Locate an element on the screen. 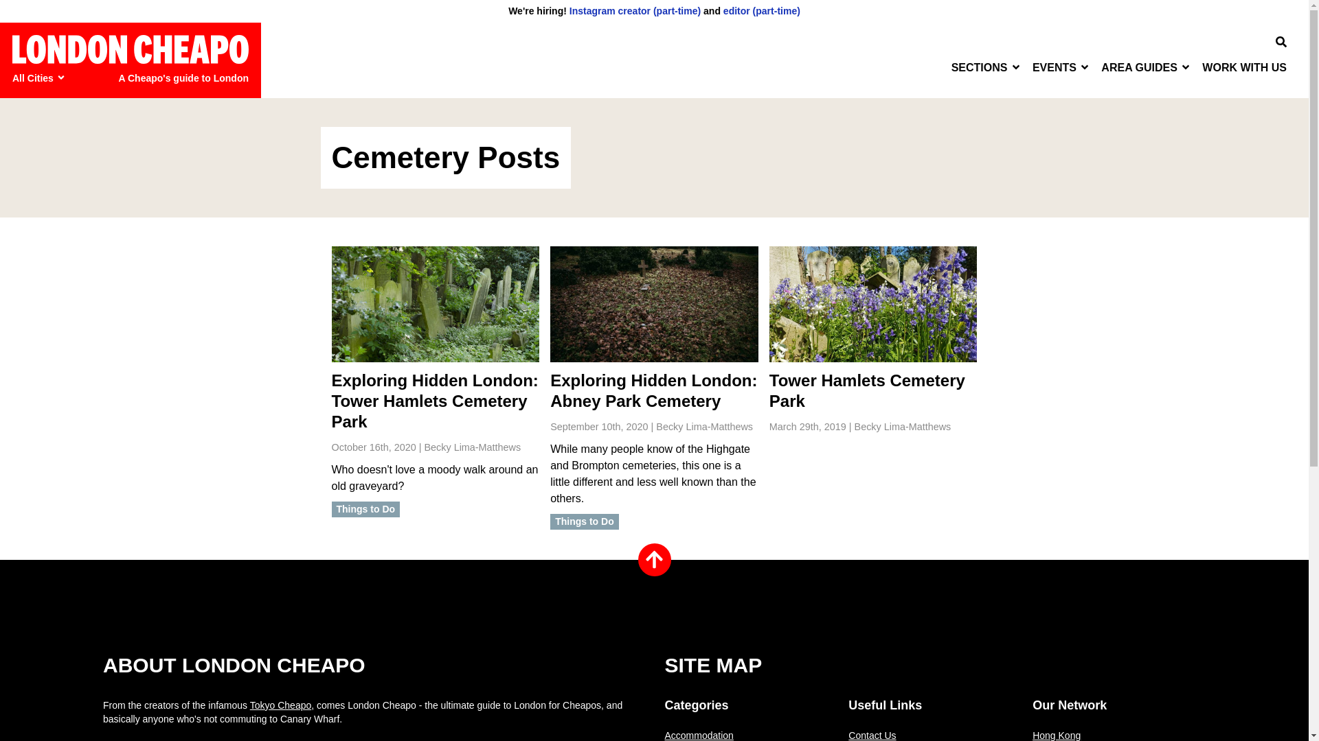 The width and height of the screenshot is (1319, 741). Sections is located at coordinates (987, 67).